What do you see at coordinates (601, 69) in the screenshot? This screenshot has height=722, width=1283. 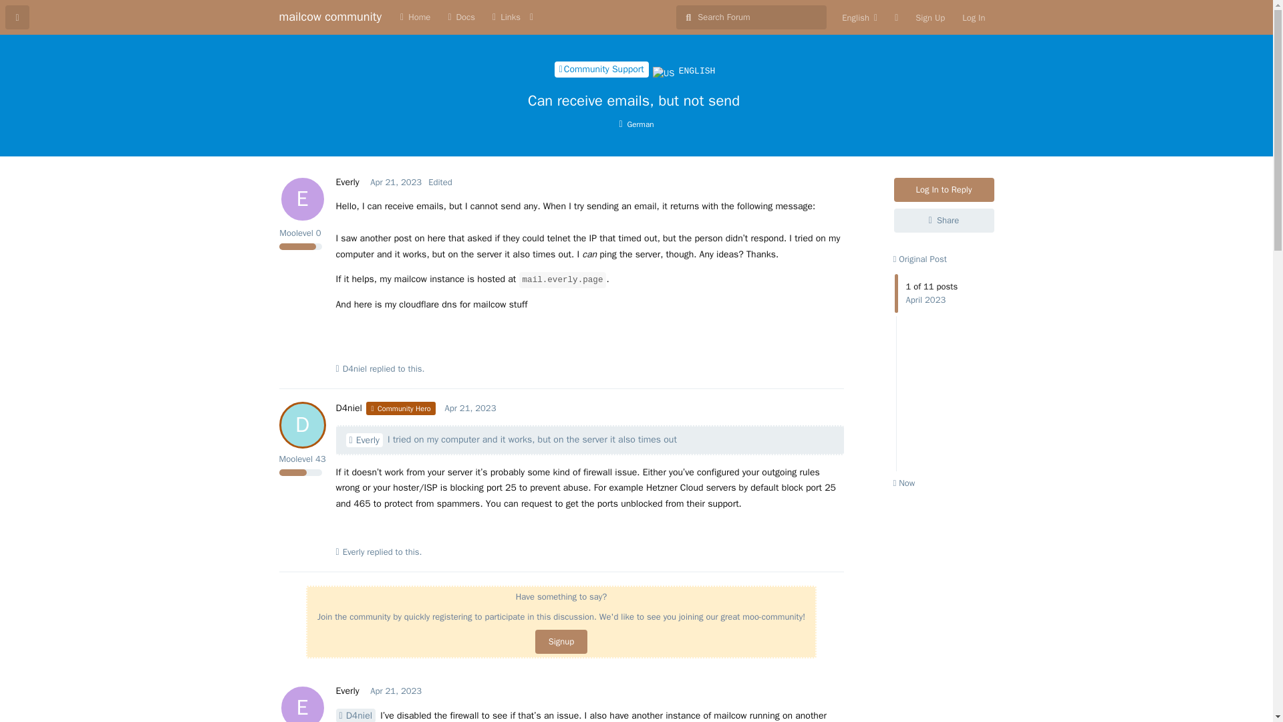 I see `Docs` at bounding box center [601, 69].